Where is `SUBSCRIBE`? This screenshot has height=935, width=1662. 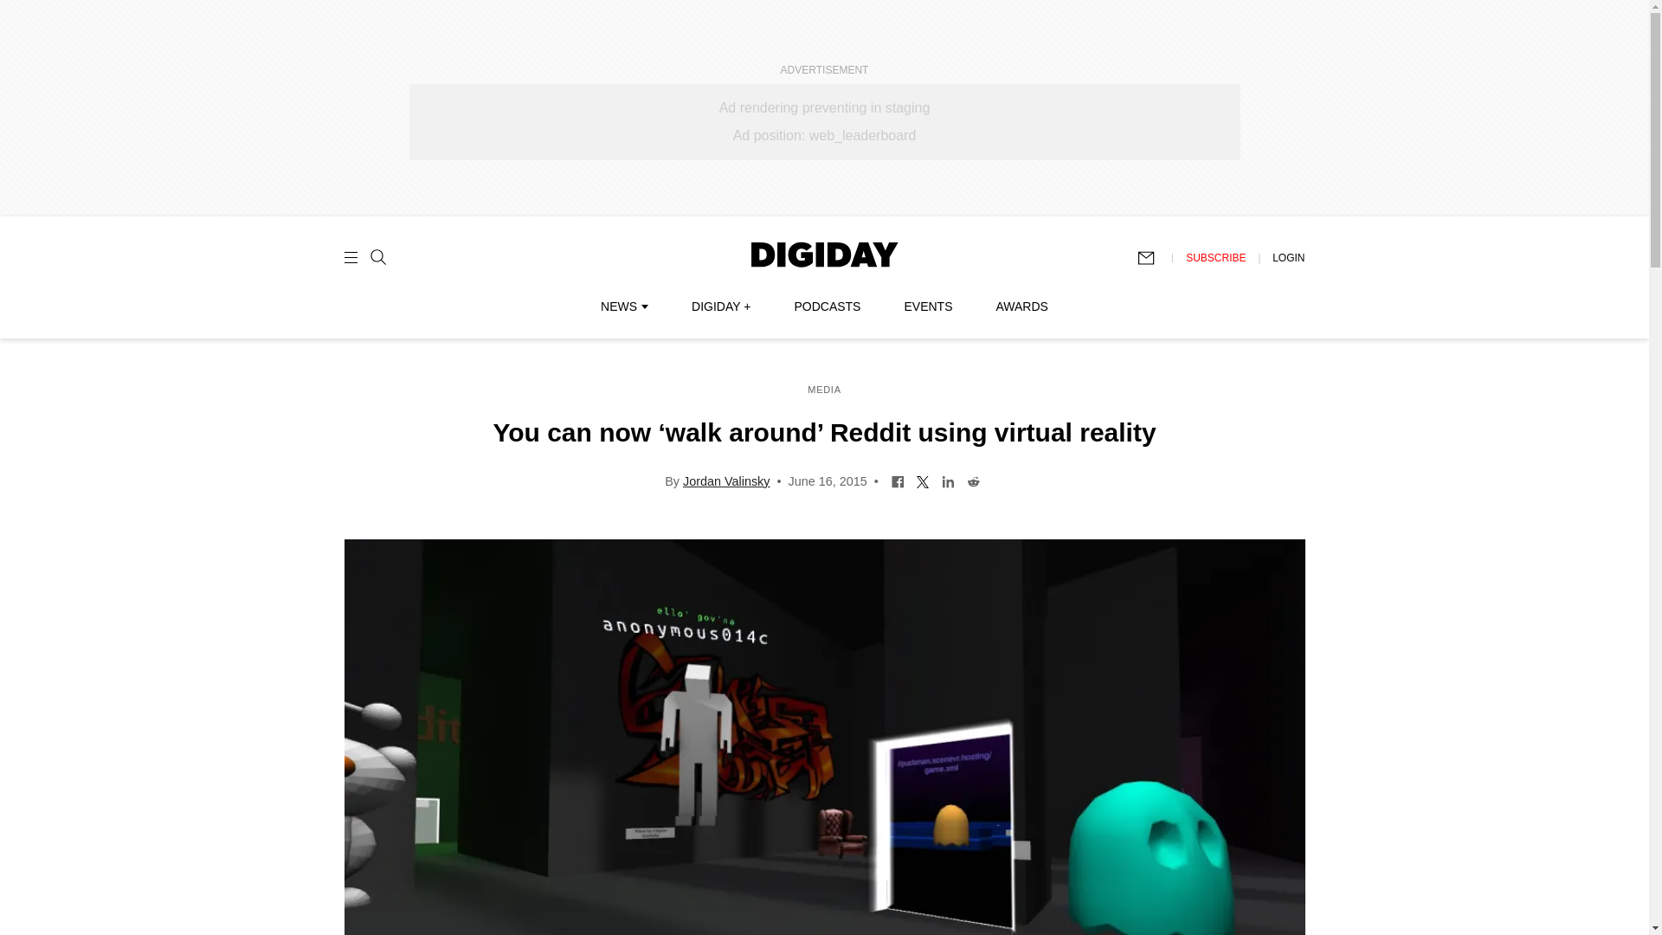 SUBSCRIBE is located at coordinates (1215, 257).